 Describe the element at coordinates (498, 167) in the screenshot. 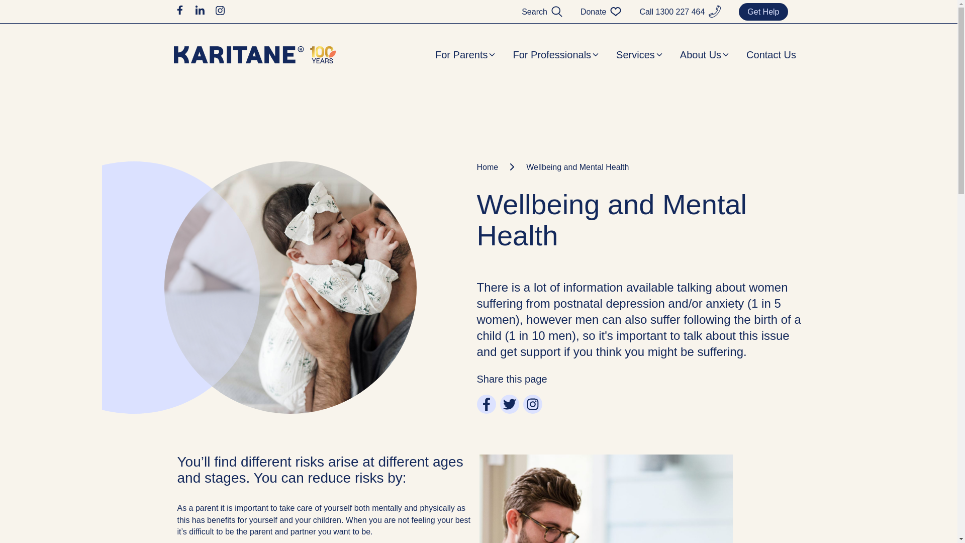

I see `Home` at that location.